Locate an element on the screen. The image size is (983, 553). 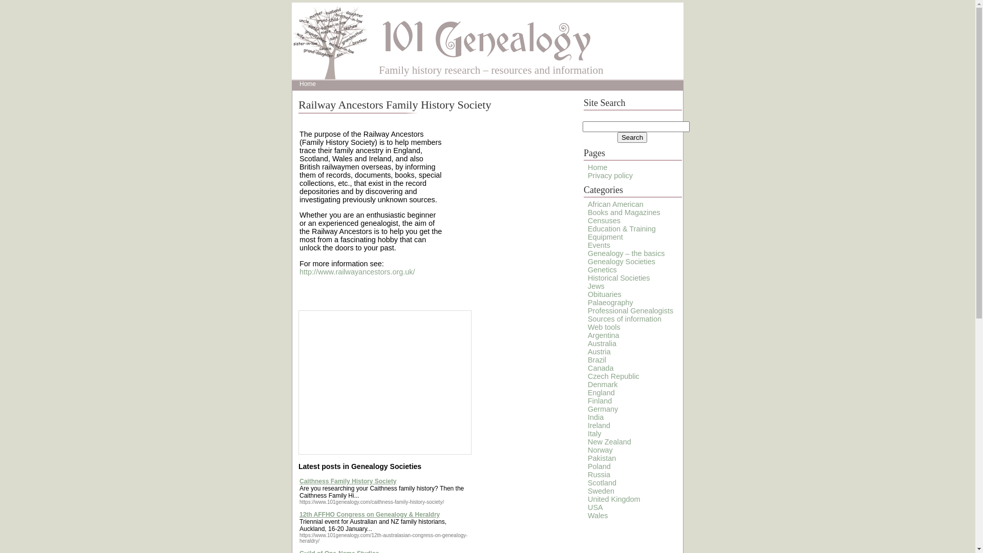
Web tools is located at coordinates (604, 327).